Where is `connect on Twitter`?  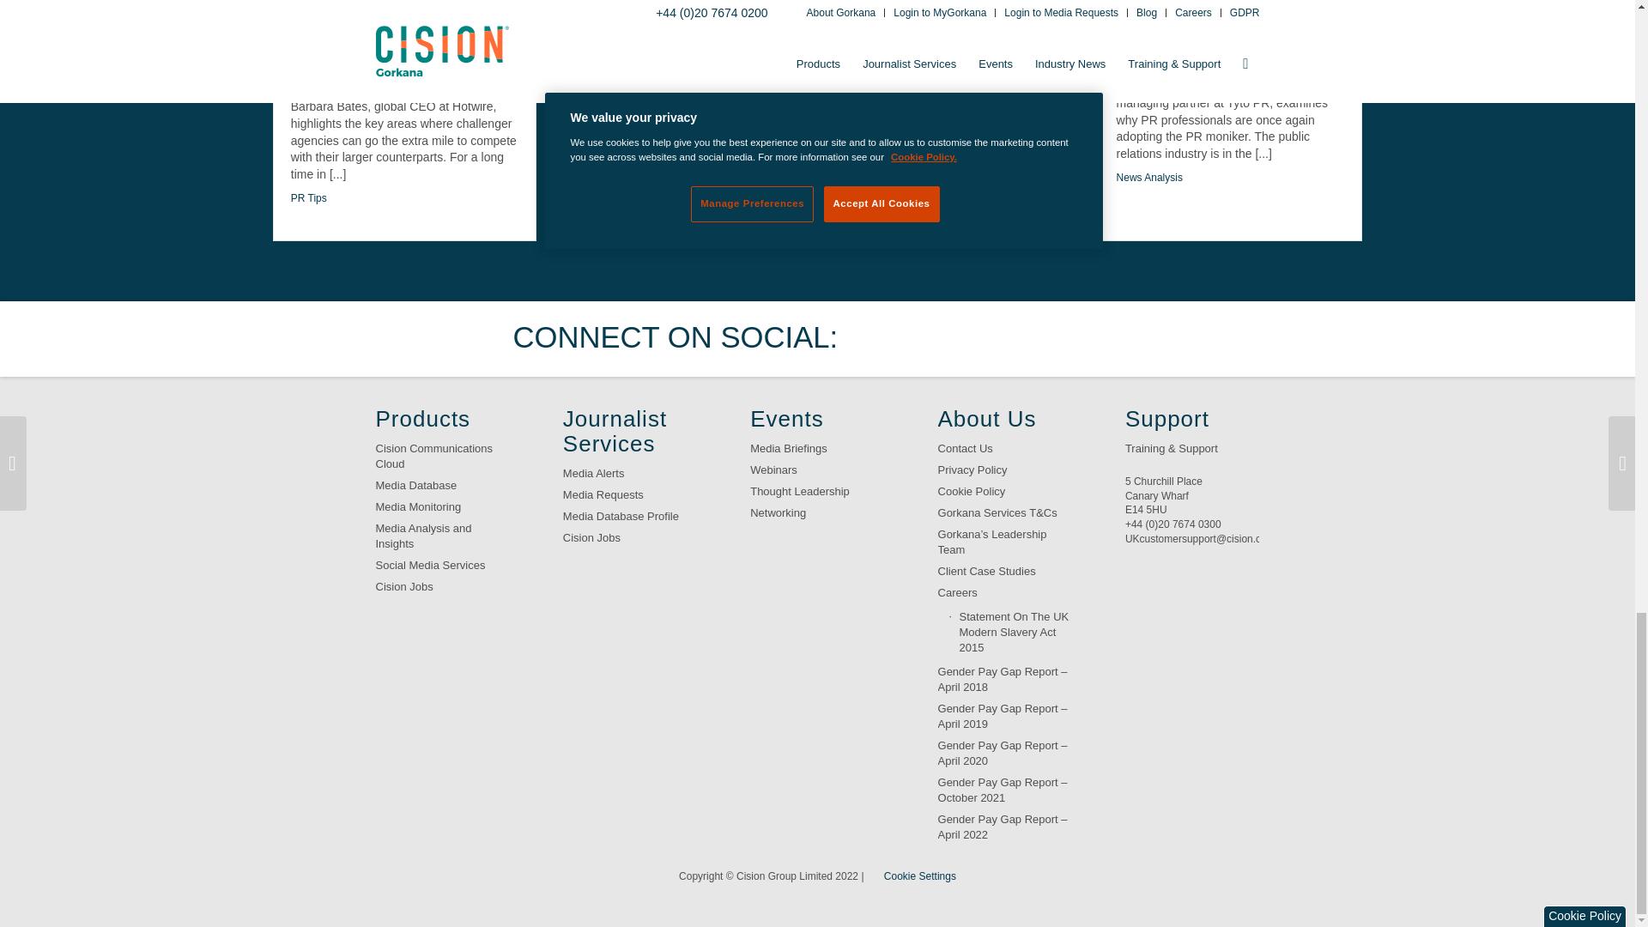
connect on Twitter is located at coordinates (880, 338).